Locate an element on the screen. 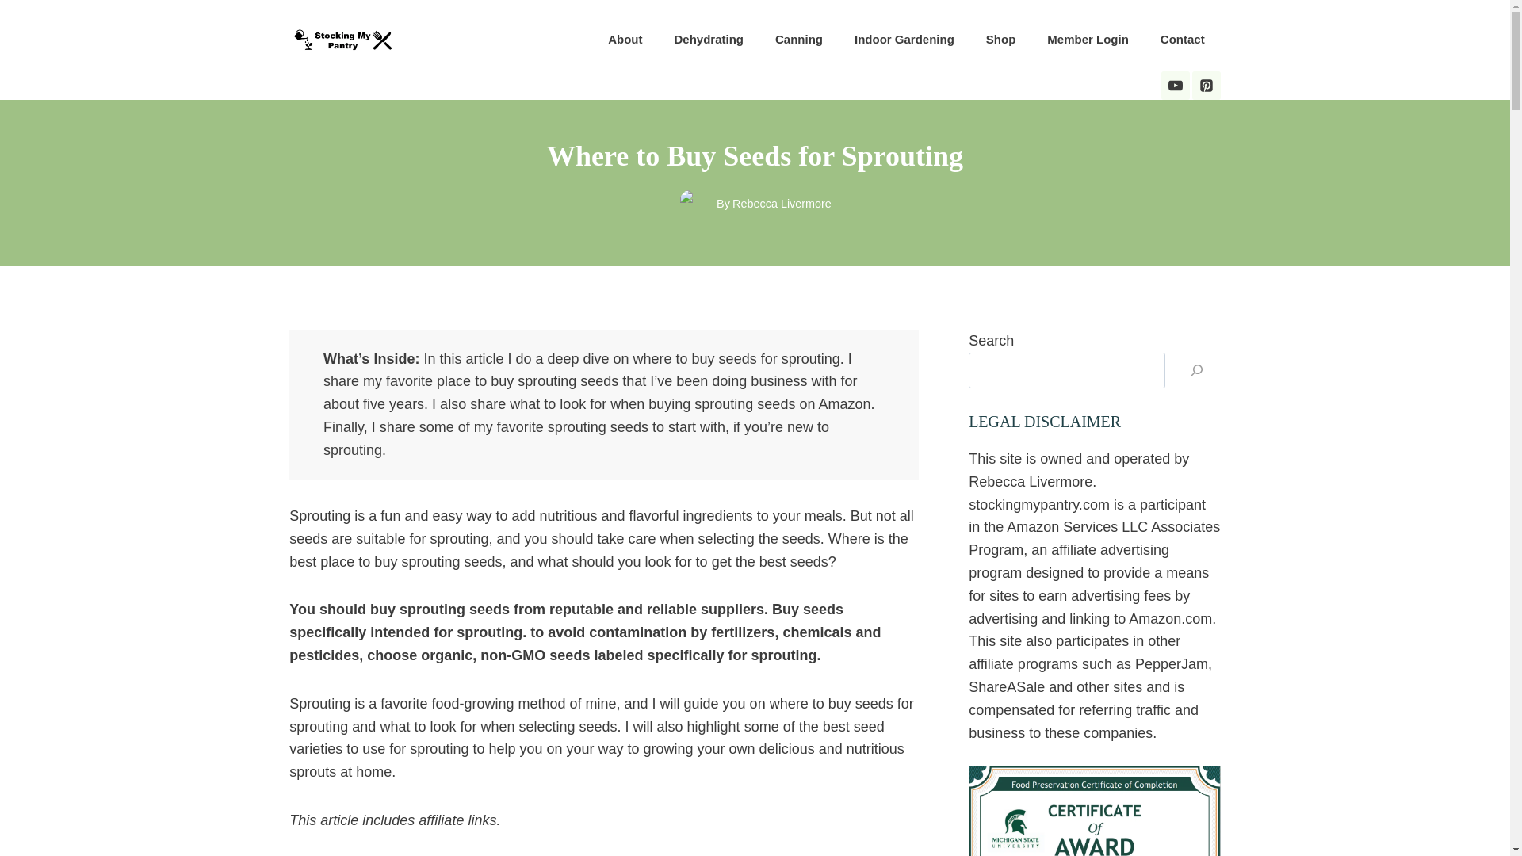  Member Login is located at coordinates (1088, 40).